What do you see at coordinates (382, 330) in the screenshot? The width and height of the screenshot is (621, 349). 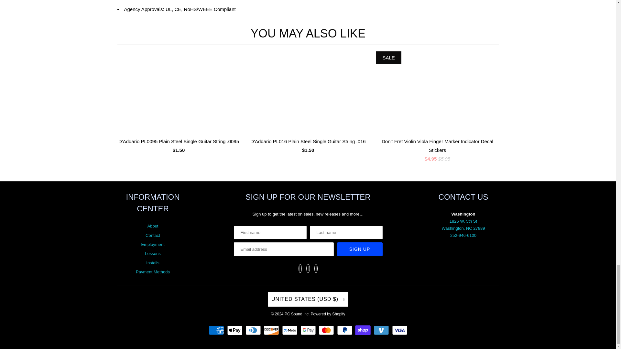 I see `Venmo` at bounding box center [382, 330].